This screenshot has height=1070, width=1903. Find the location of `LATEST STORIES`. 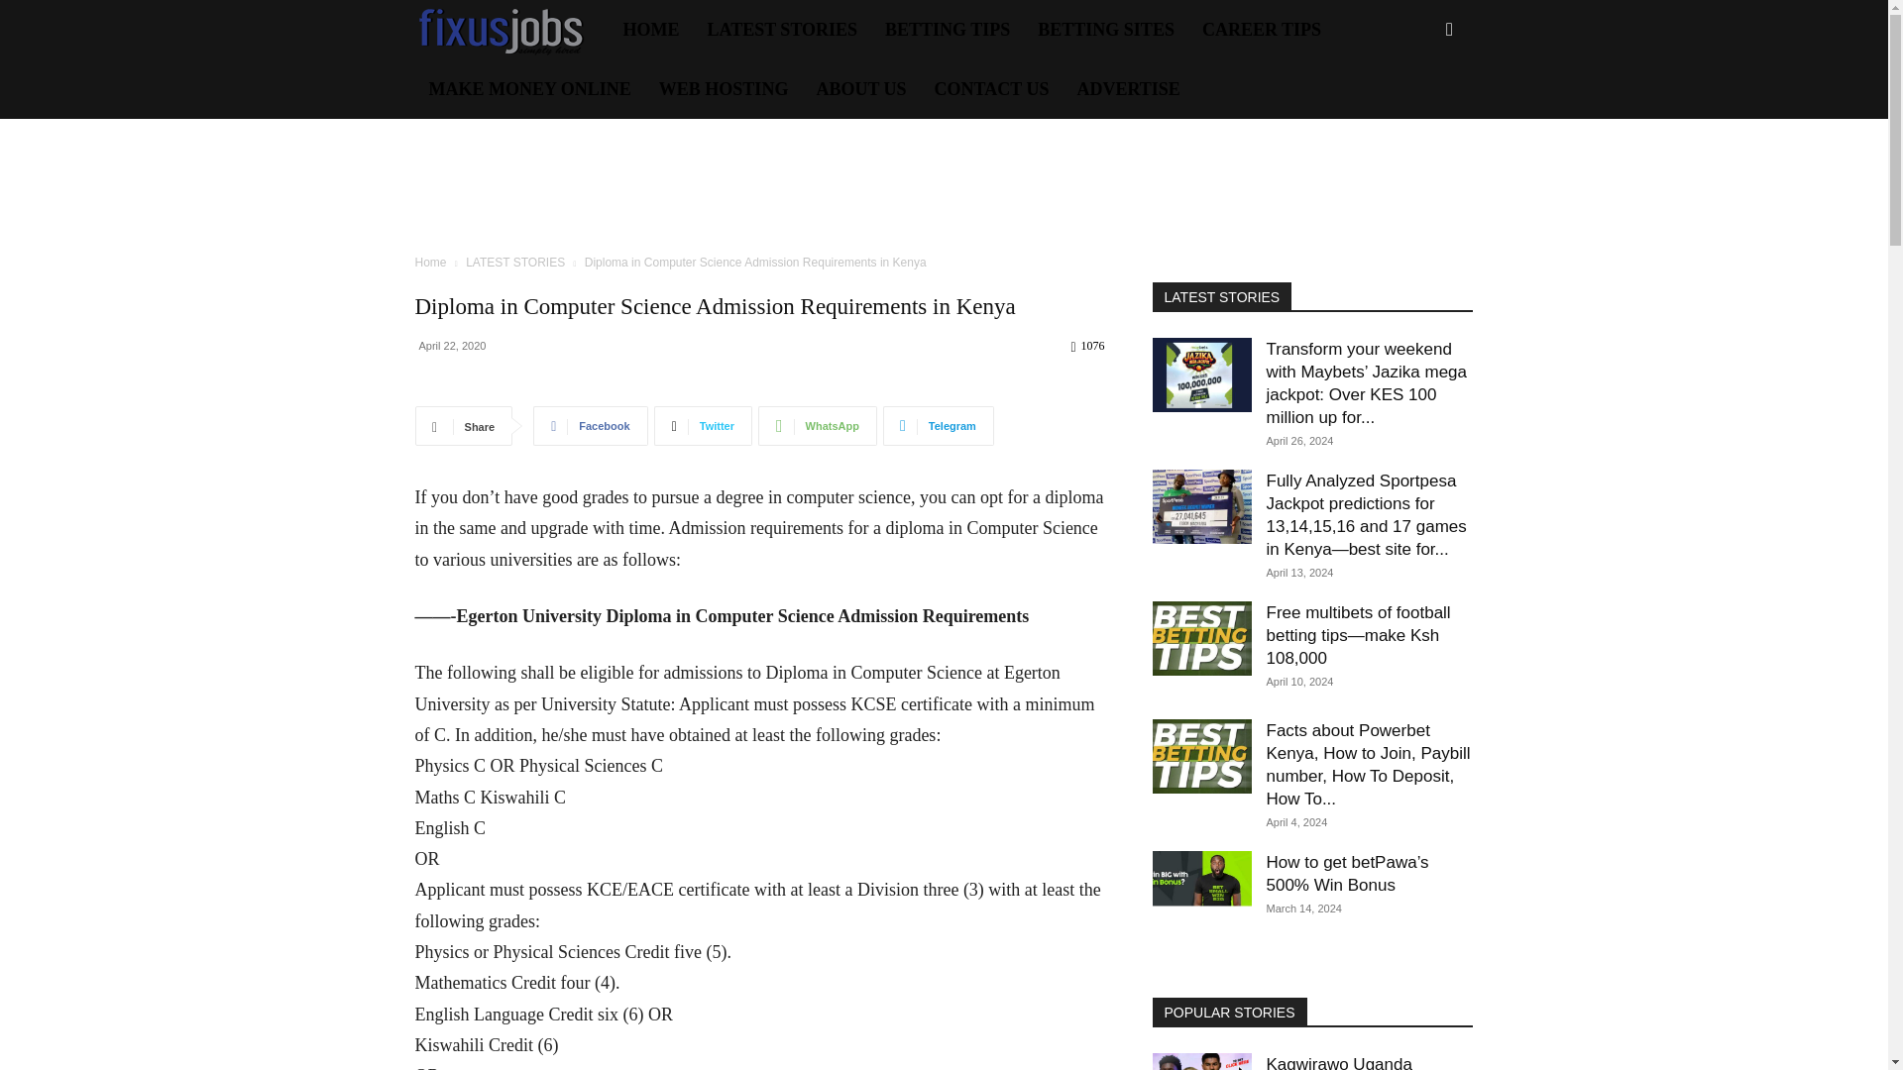

LATEST STORIES is located at coordinates (783, 30).